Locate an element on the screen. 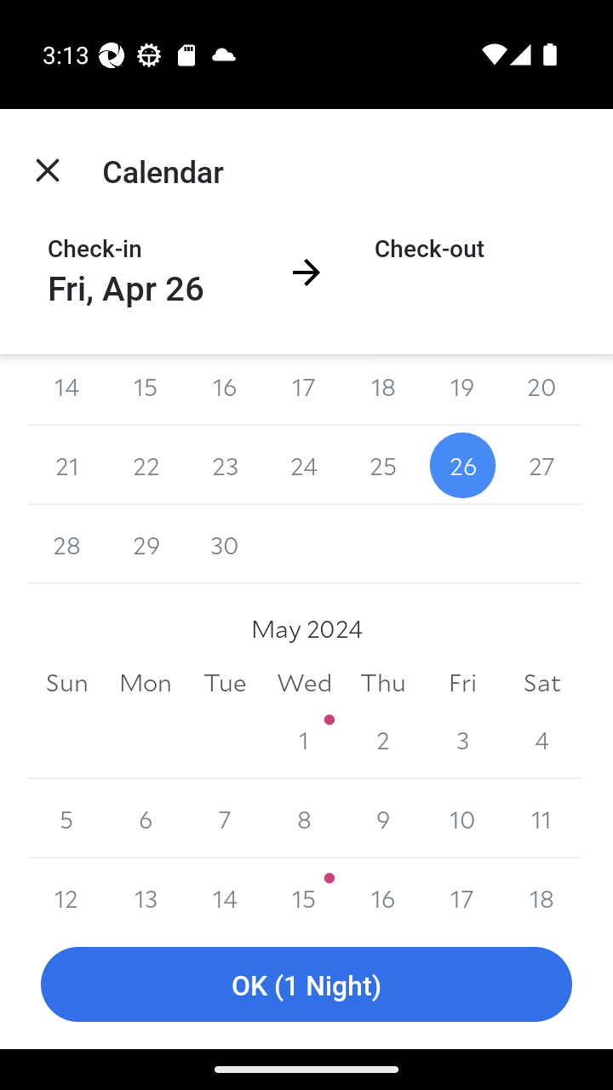  21 21 April 2024 is located at coordinates (66, 465).